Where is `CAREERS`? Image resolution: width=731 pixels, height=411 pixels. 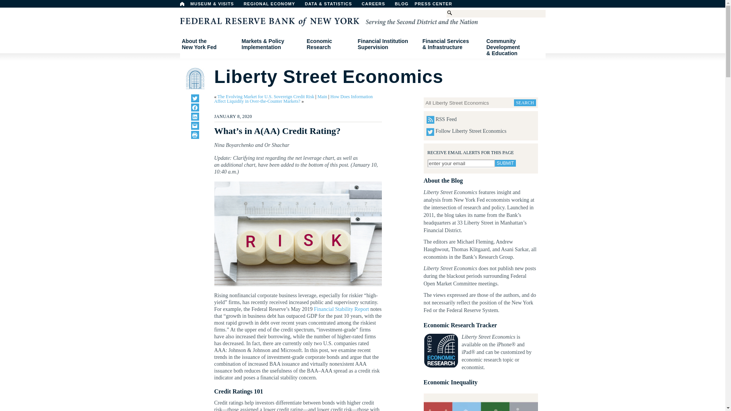
CAREERS is located at coordinates (377, 6).